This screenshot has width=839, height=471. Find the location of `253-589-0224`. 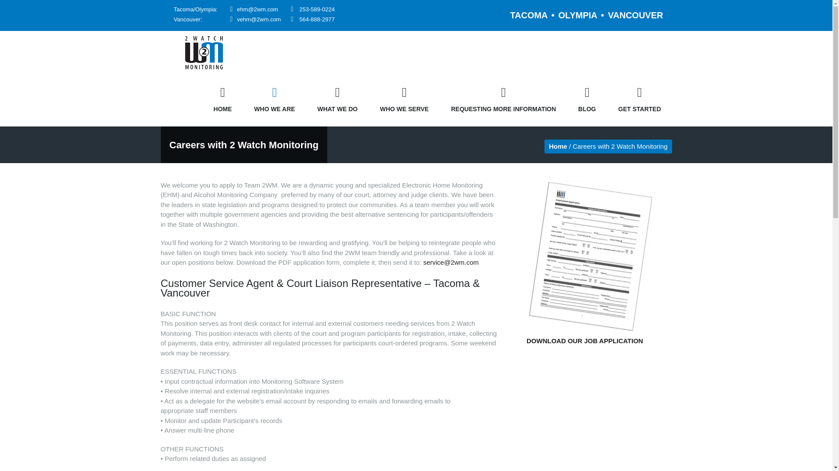

253-589-0224 is located at coordinates (317, 10).